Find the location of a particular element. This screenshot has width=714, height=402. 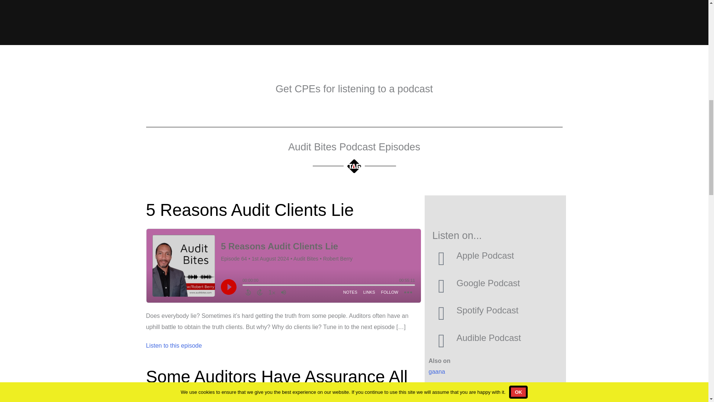

Listen to this episode is located at coordinates (173, 345).